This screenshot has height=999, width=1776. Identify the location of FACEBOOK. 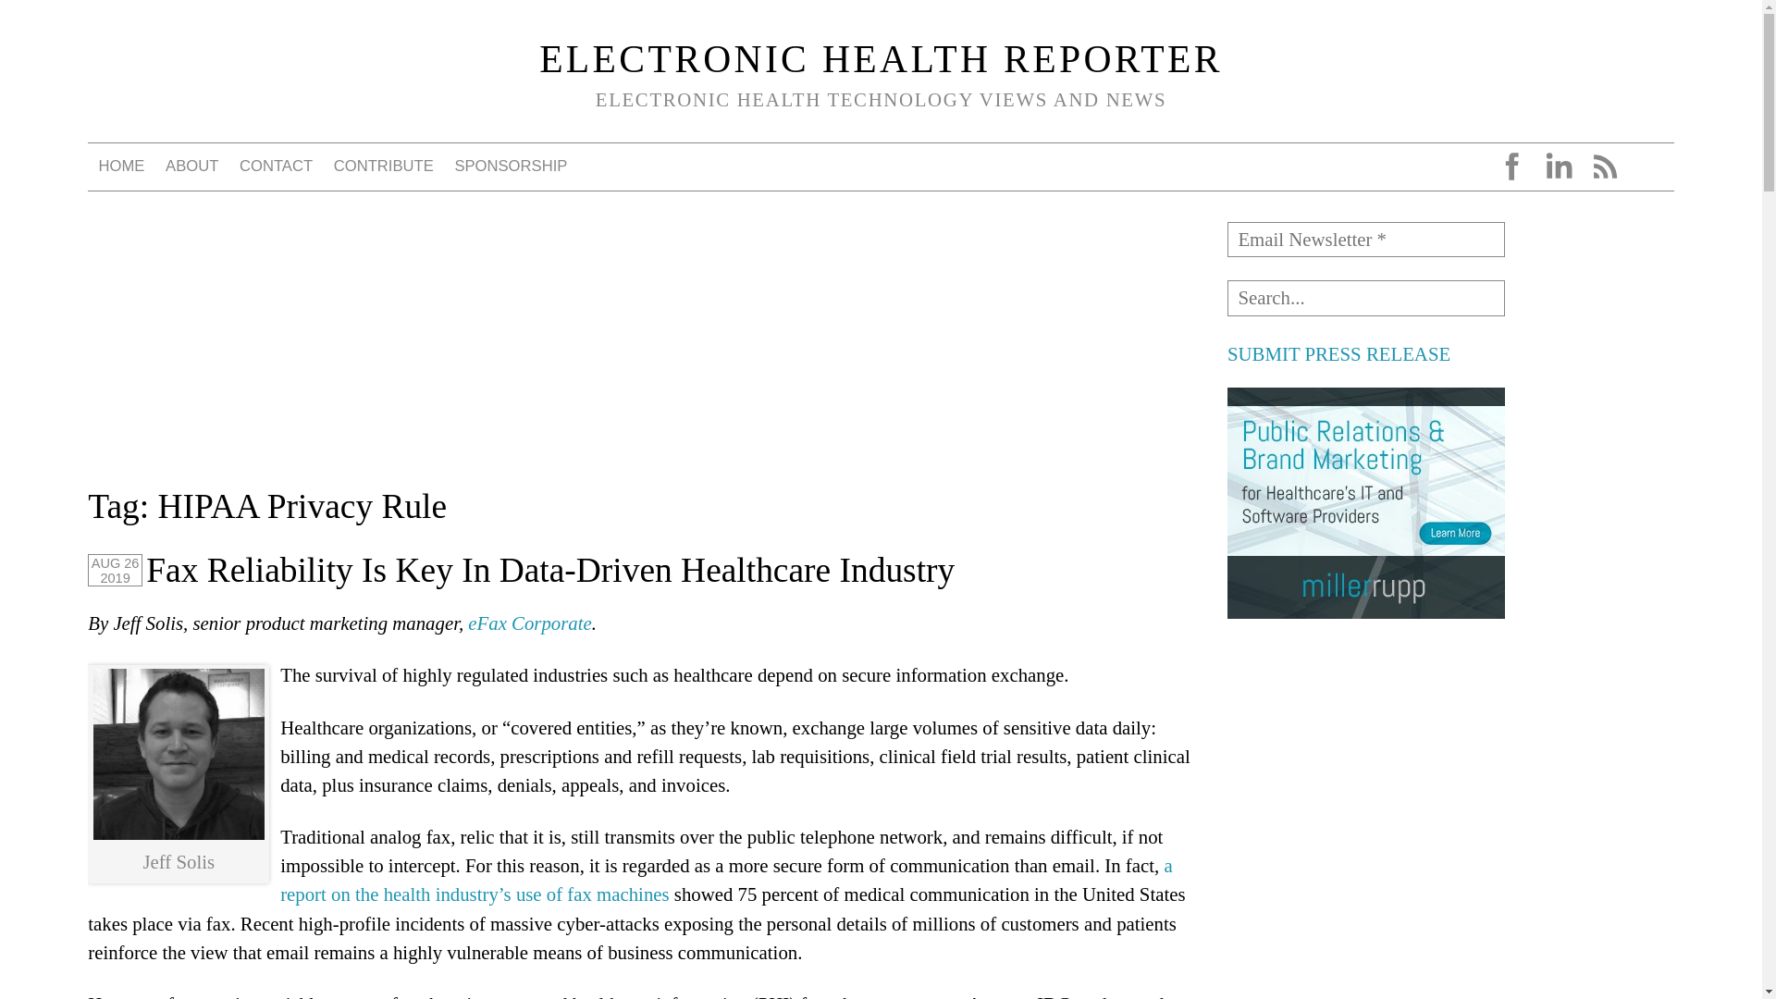
(1511, 166).